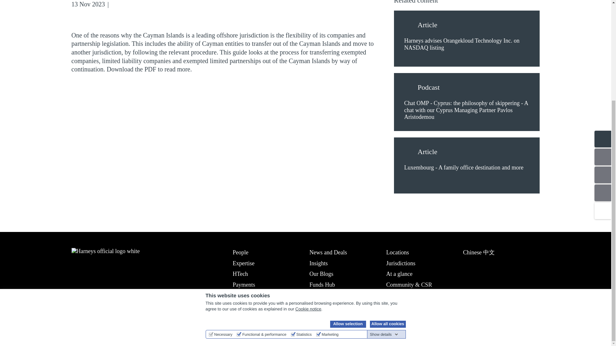  Describe the element at coordinates (93, 320) in the screenshot. I see `x` at that location.